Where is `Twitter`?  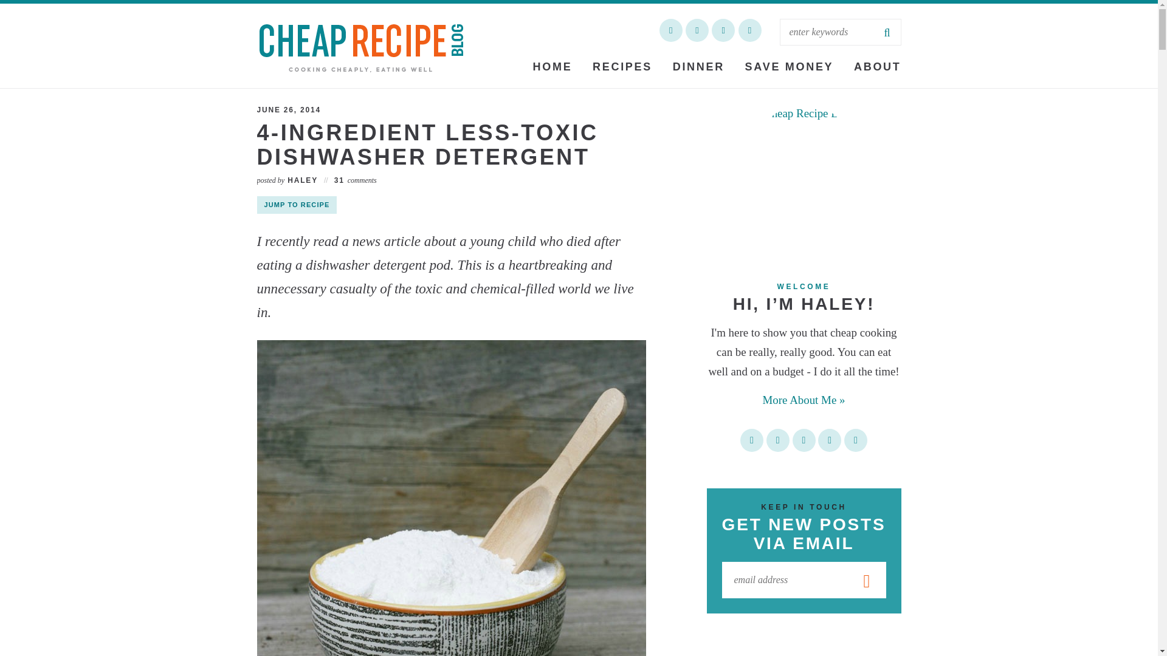
Twitter is located at coordinates (855, 440).